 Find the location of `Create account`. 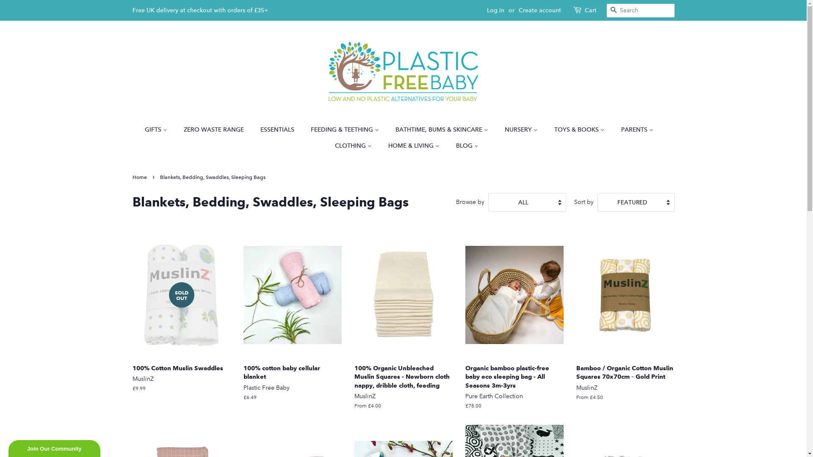

Create account is located at coordinates (539, 10).